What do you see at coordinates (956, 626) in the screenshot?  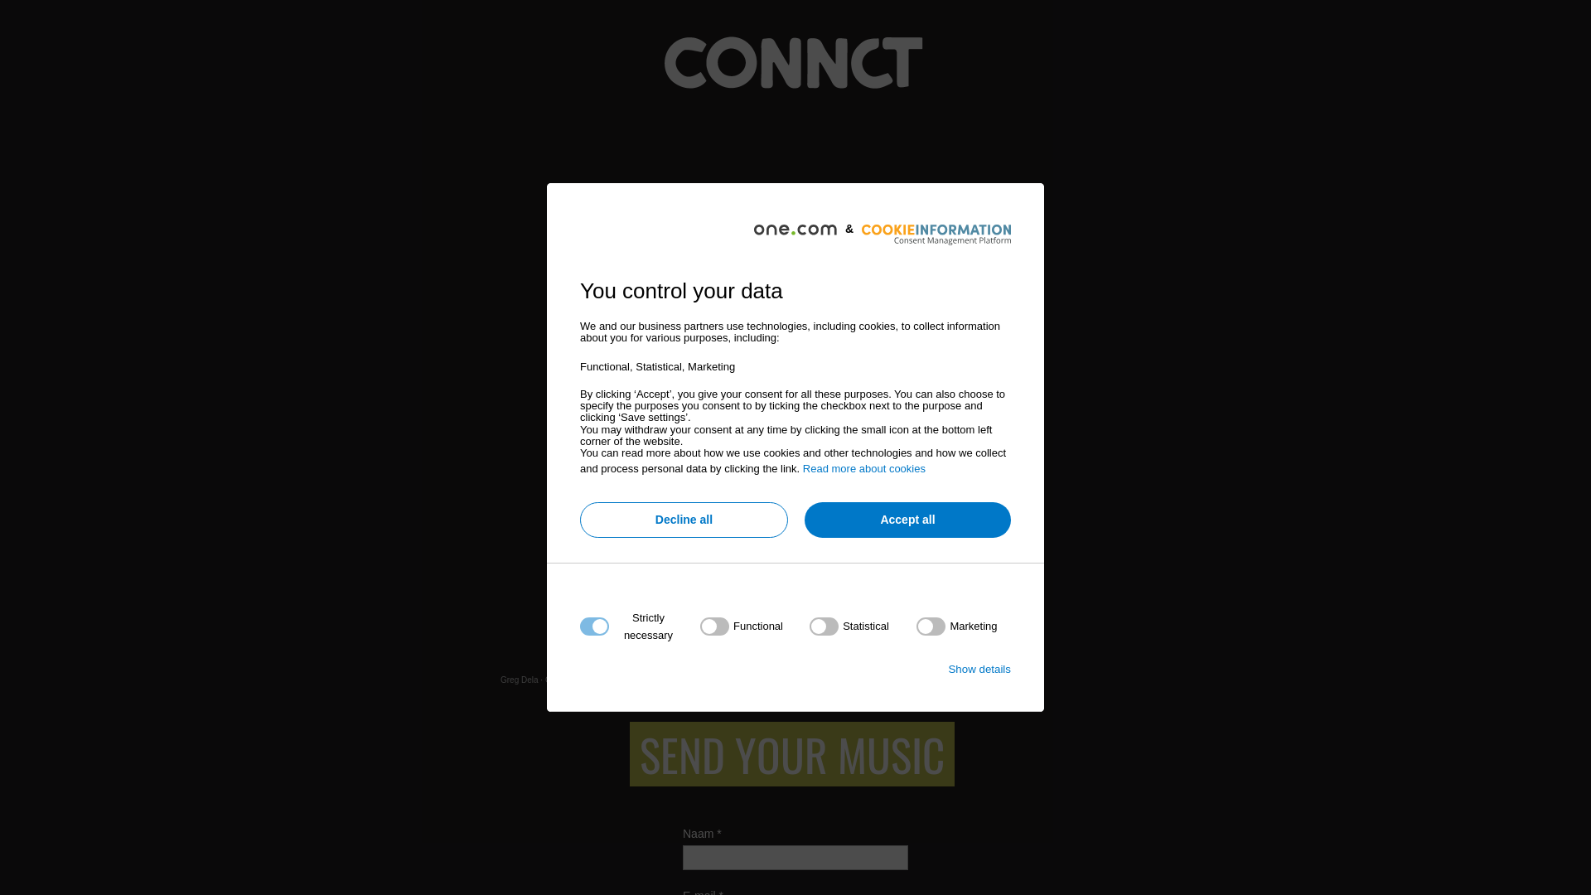 I see `on` at bounding box center [956, 626].